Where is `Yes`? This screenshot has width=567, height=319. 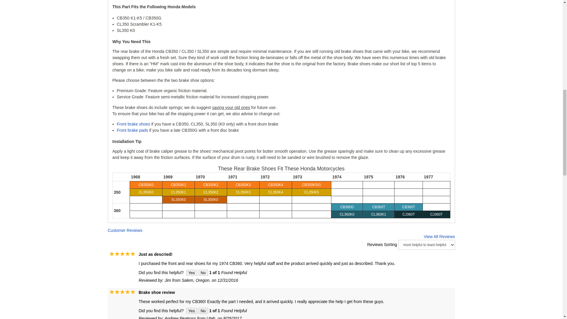
Yes is located at coordinates (191, 273).